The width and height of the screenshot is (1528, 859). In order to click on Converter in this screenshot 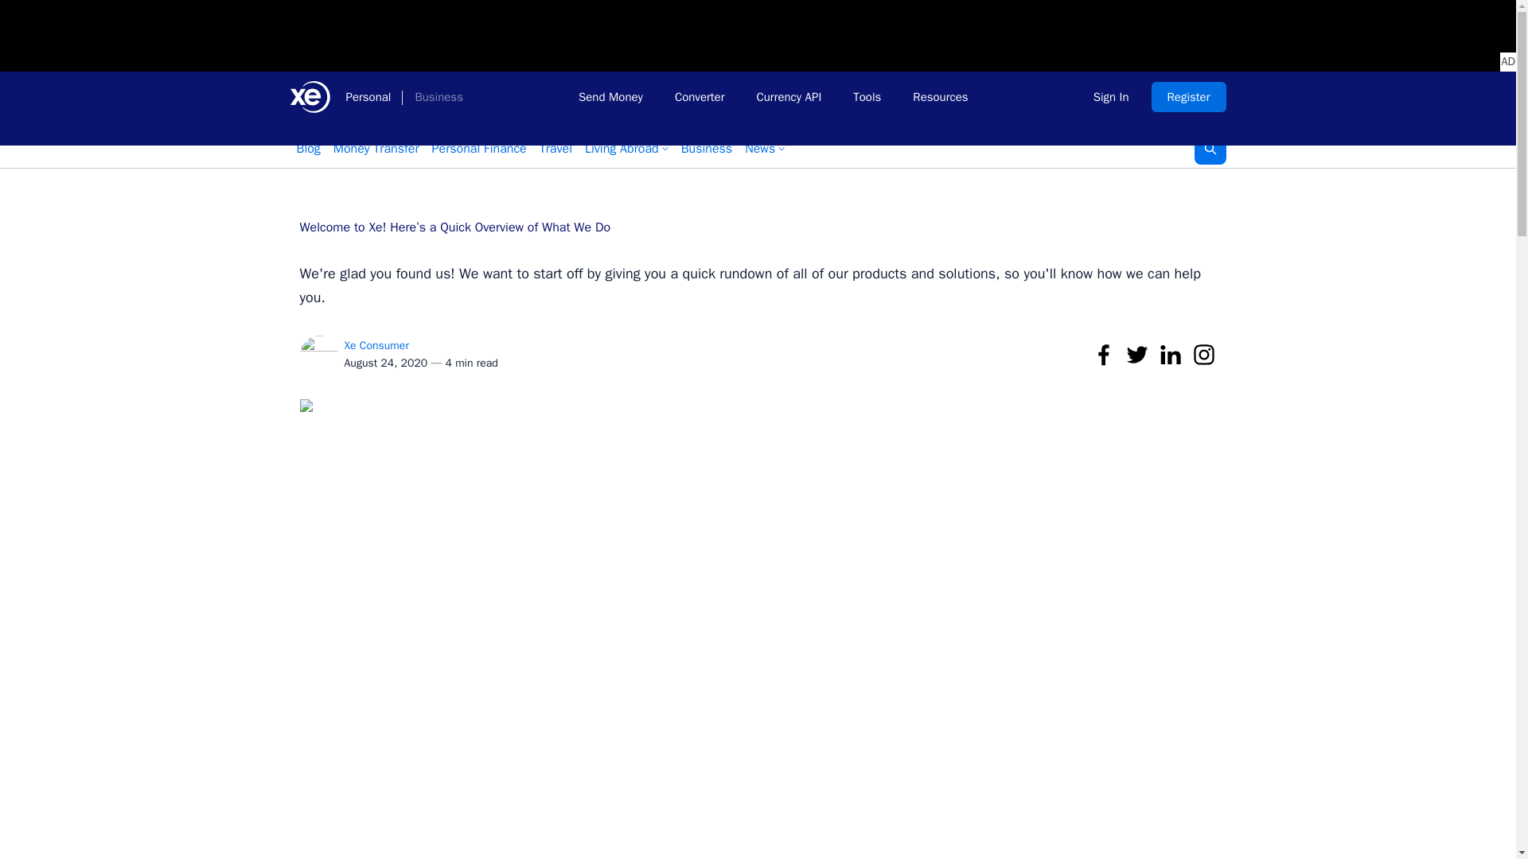, I will do `click(700, 97)`.